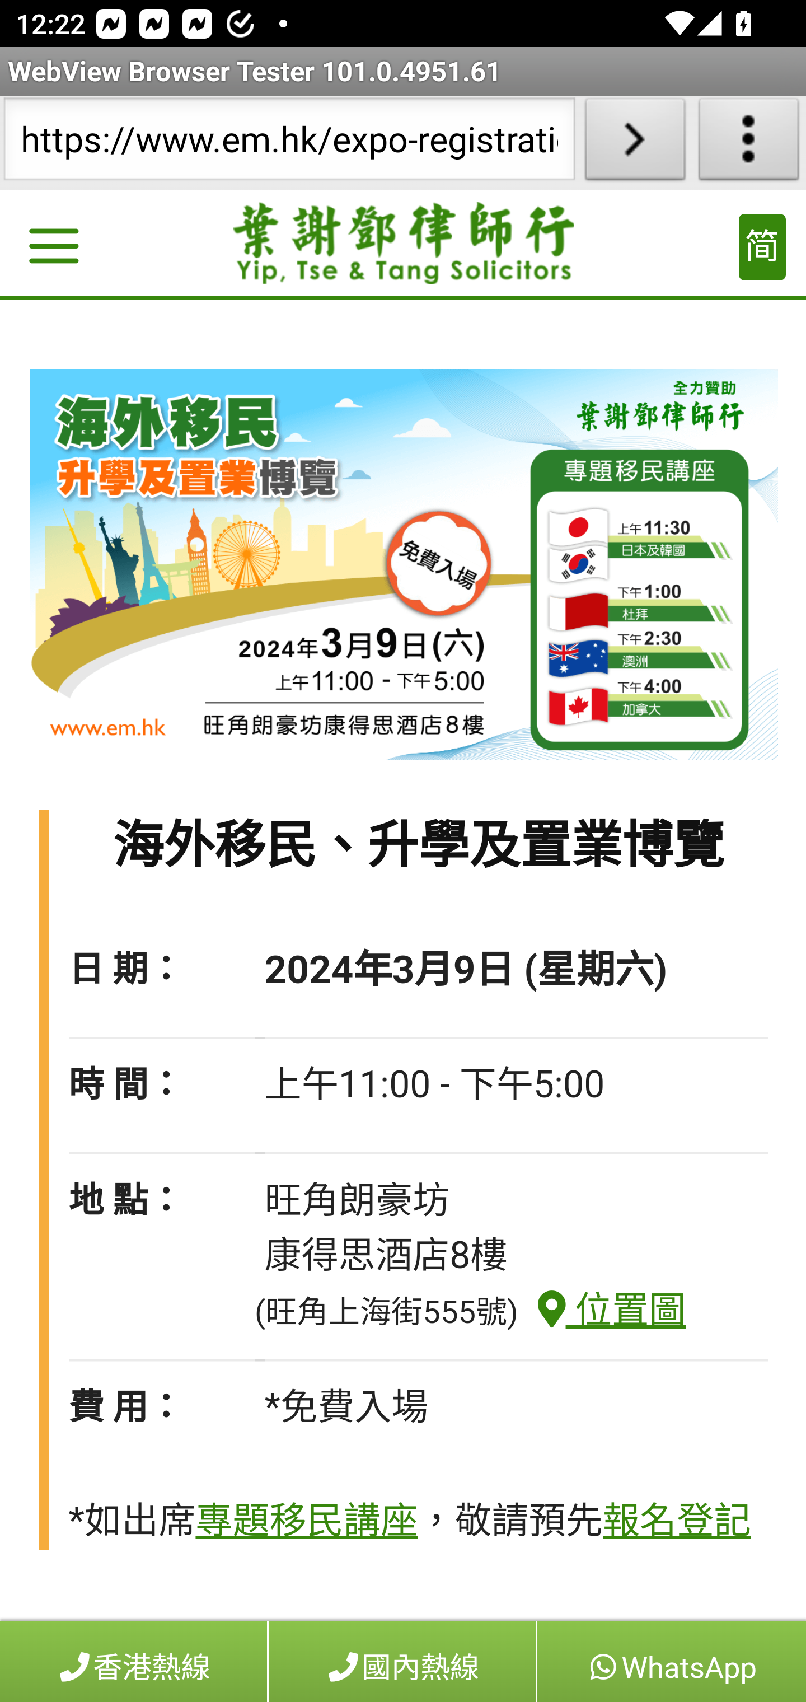 This screenshot has height=1702, width=806. Describe the element at coordinates (404, 244) in the screenshot. I see `葉謝鄧律師行` at that location.